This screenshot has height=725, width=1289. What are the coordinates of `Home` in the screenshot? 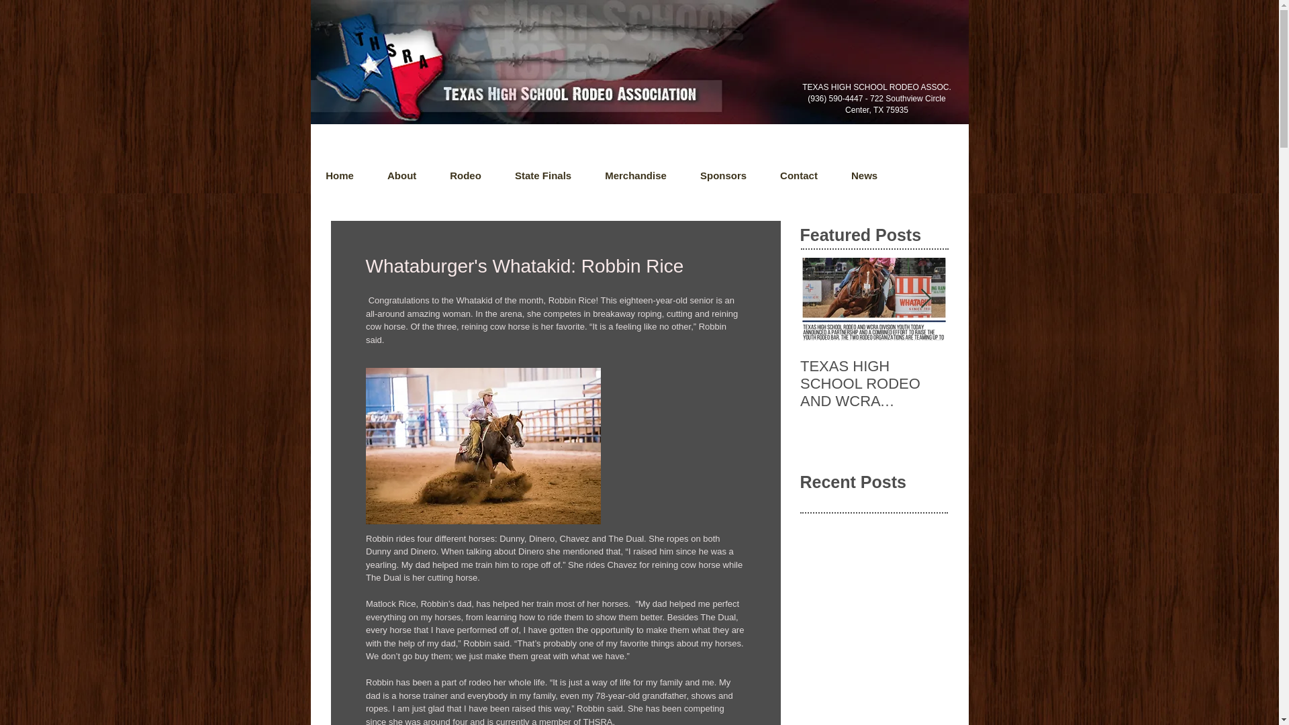 It's located at (340, 176).